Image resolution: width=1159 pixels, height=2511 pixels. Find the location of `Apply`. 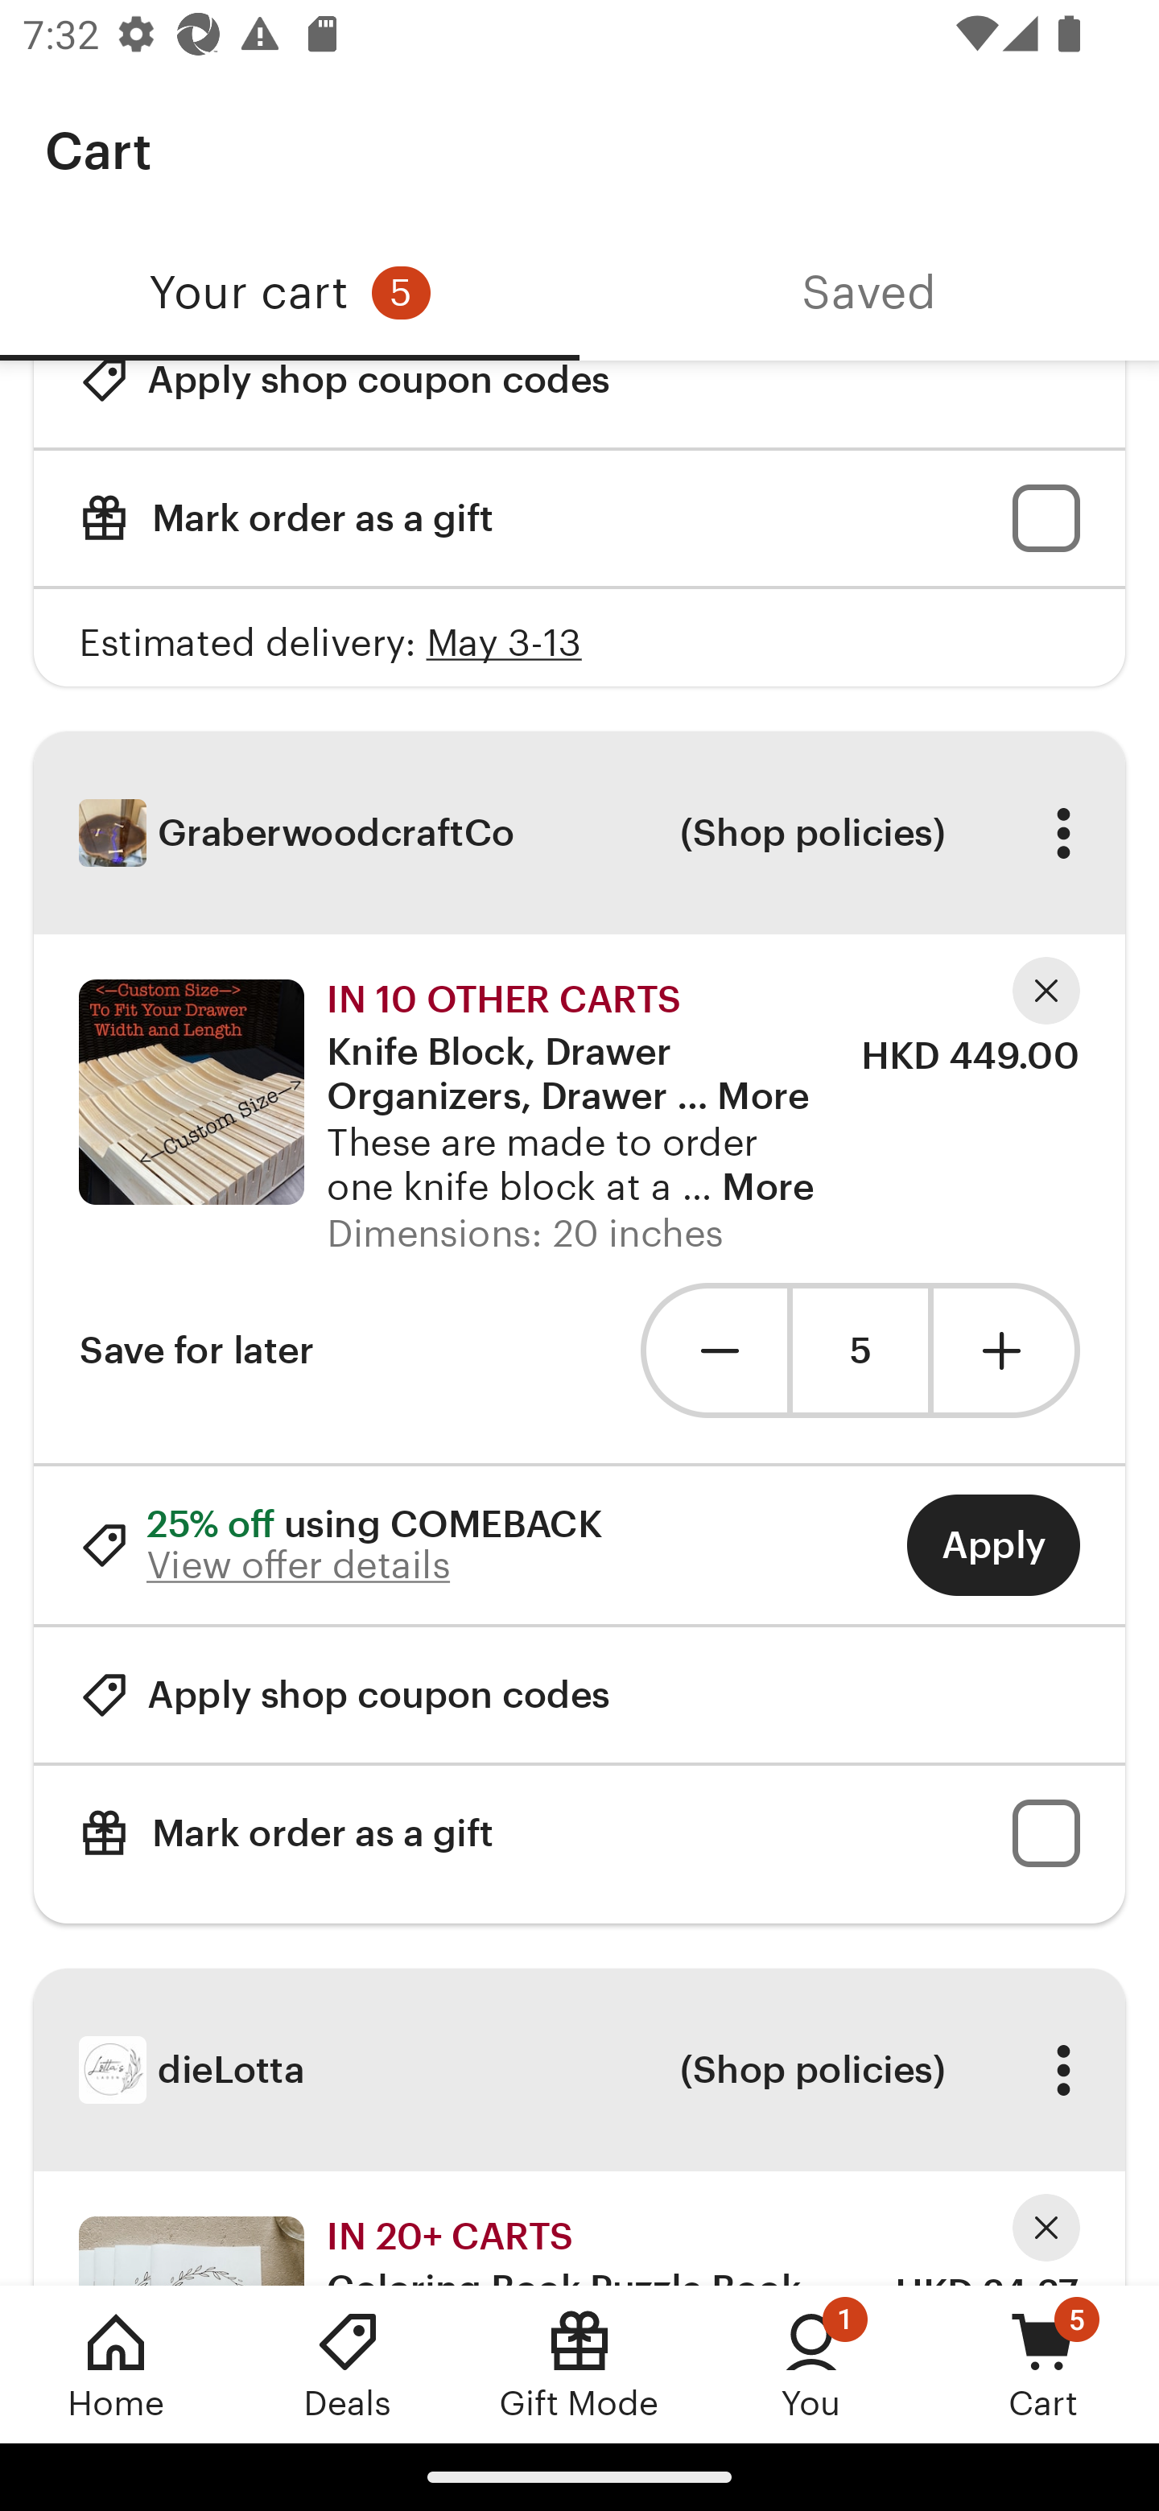

Apply is located at coordinates (993, 1544).